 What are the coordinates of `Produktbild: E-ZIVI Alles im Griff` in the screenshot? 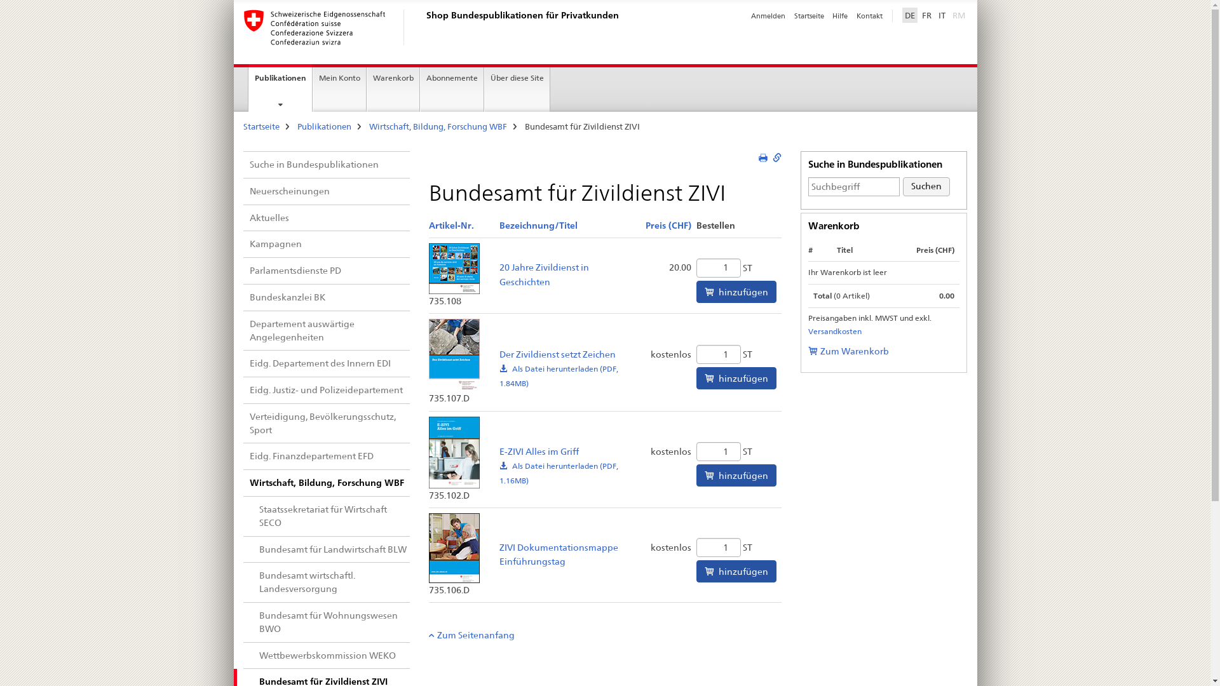 It's located at (454, 452).